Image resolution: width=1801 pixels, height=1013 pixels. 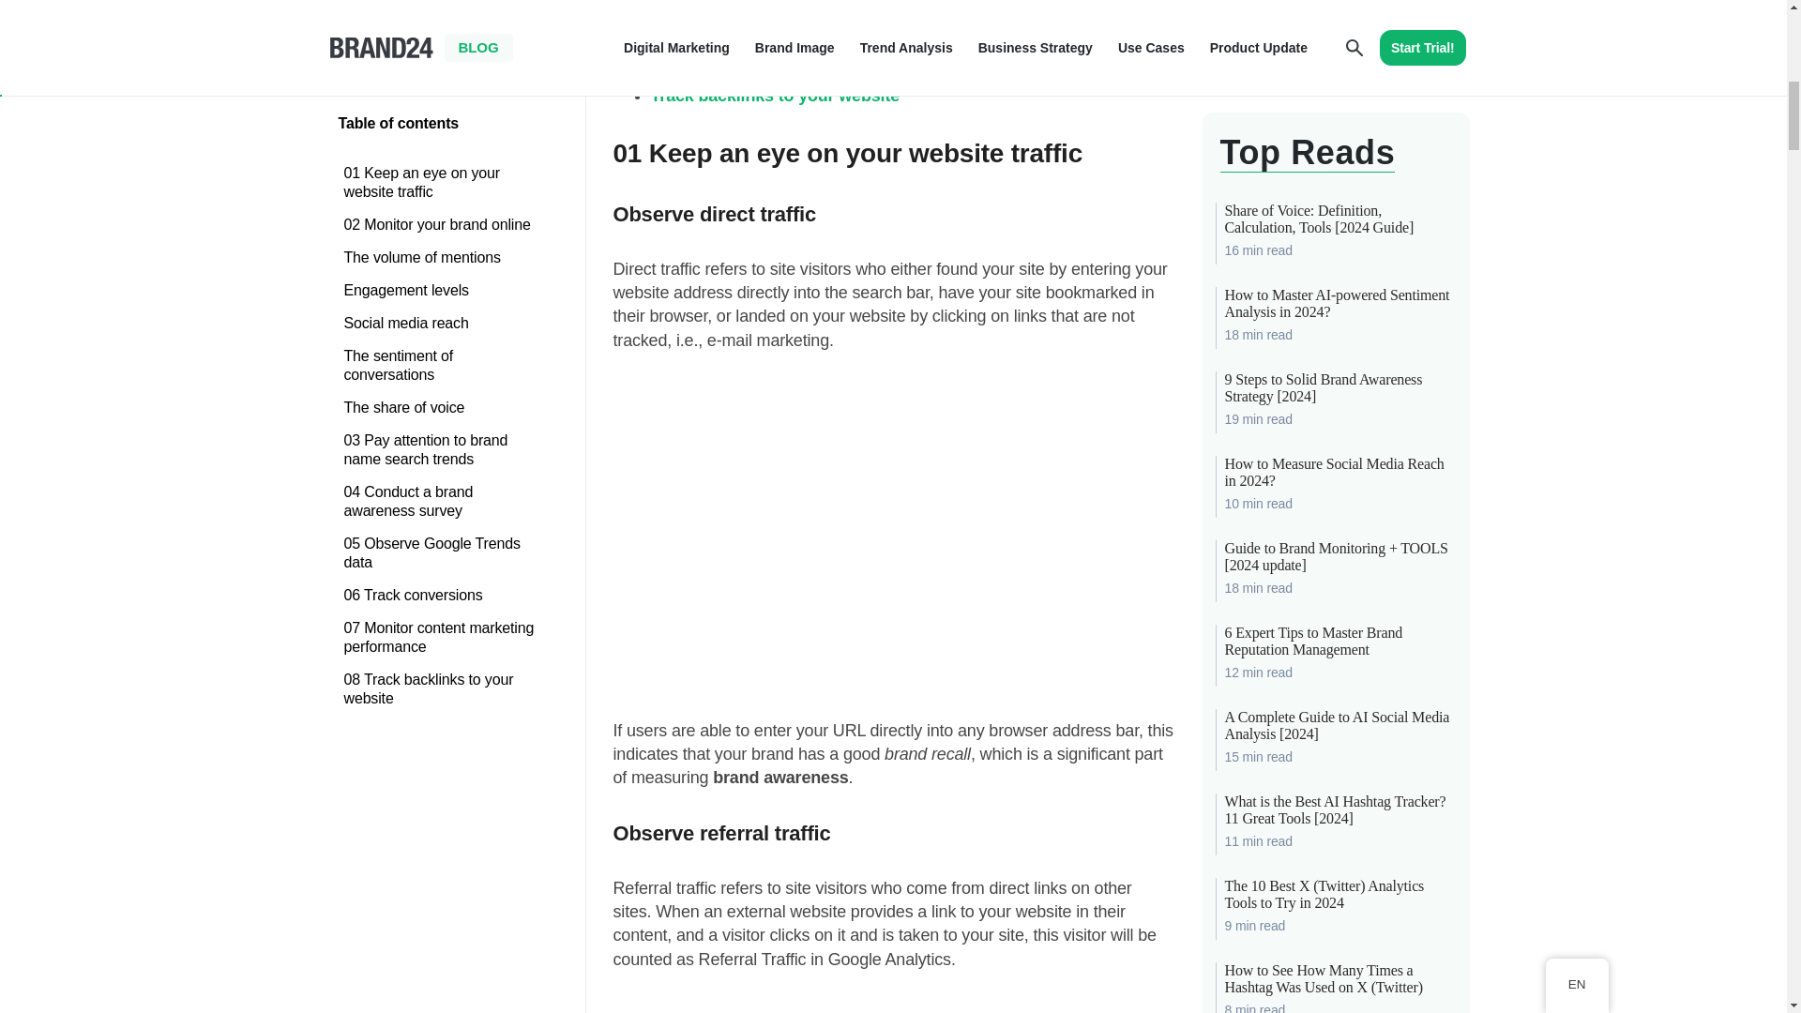 I want to click on 06 Track conversions, so click(x=441, y=15).